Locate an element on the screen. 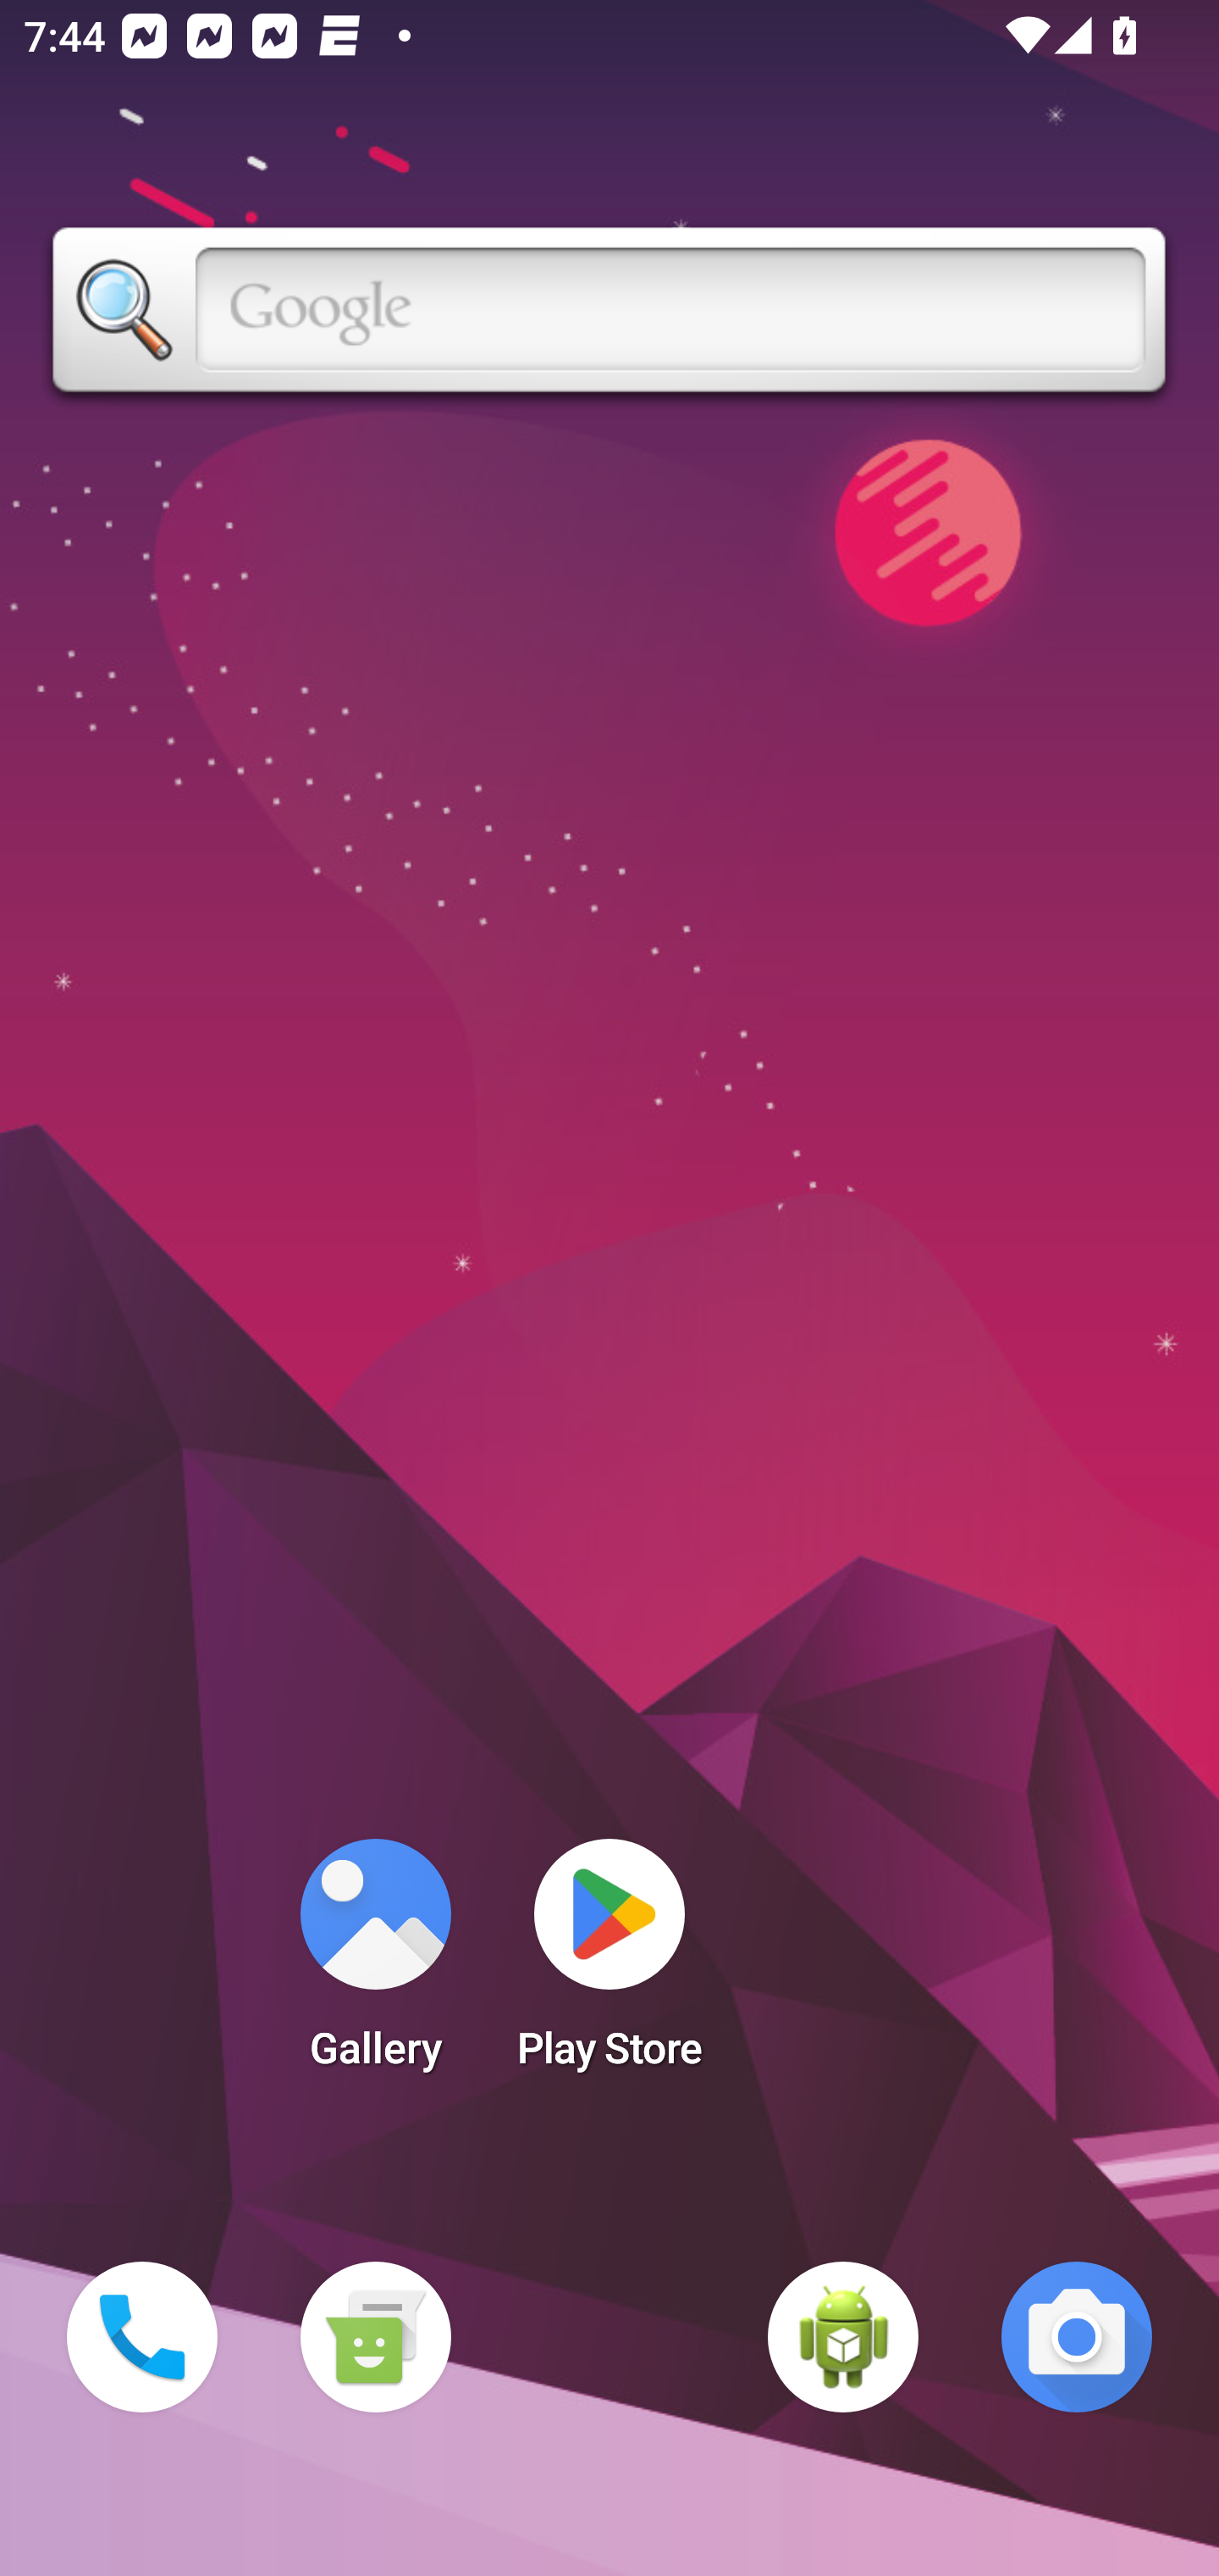 This screenshot has height=2576, width=1219. Phone is located at coordinates (142, 2337).